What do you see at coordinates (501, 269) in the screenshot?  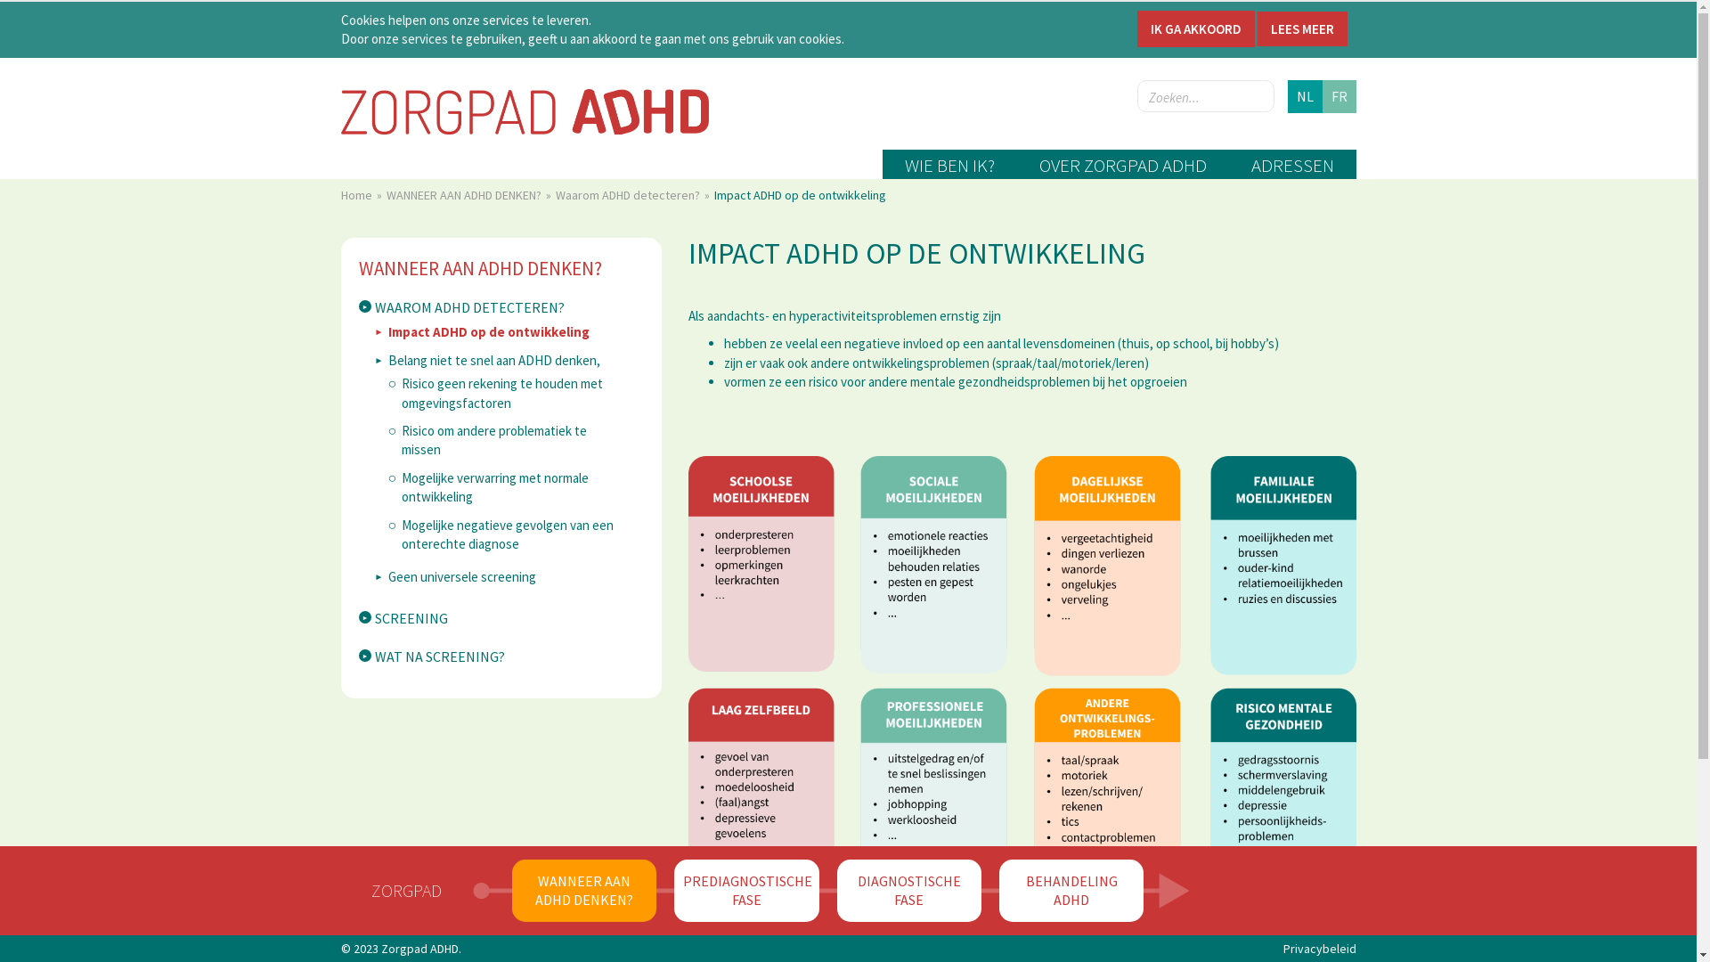 I see `WANNEER AAN ADHD DENKEN?` at bounding box center [501, 269].